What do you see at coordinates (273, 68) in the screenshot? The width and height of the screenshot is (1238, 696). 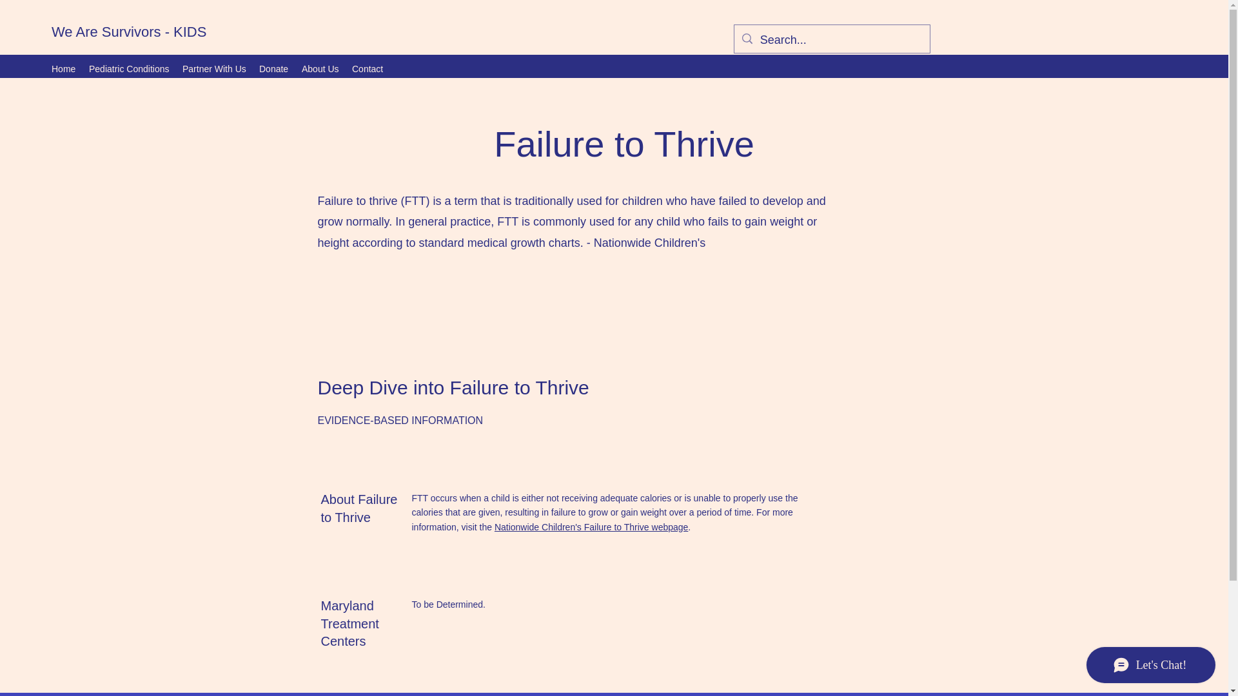 I see `Donate` at bounding box center [273, 68].